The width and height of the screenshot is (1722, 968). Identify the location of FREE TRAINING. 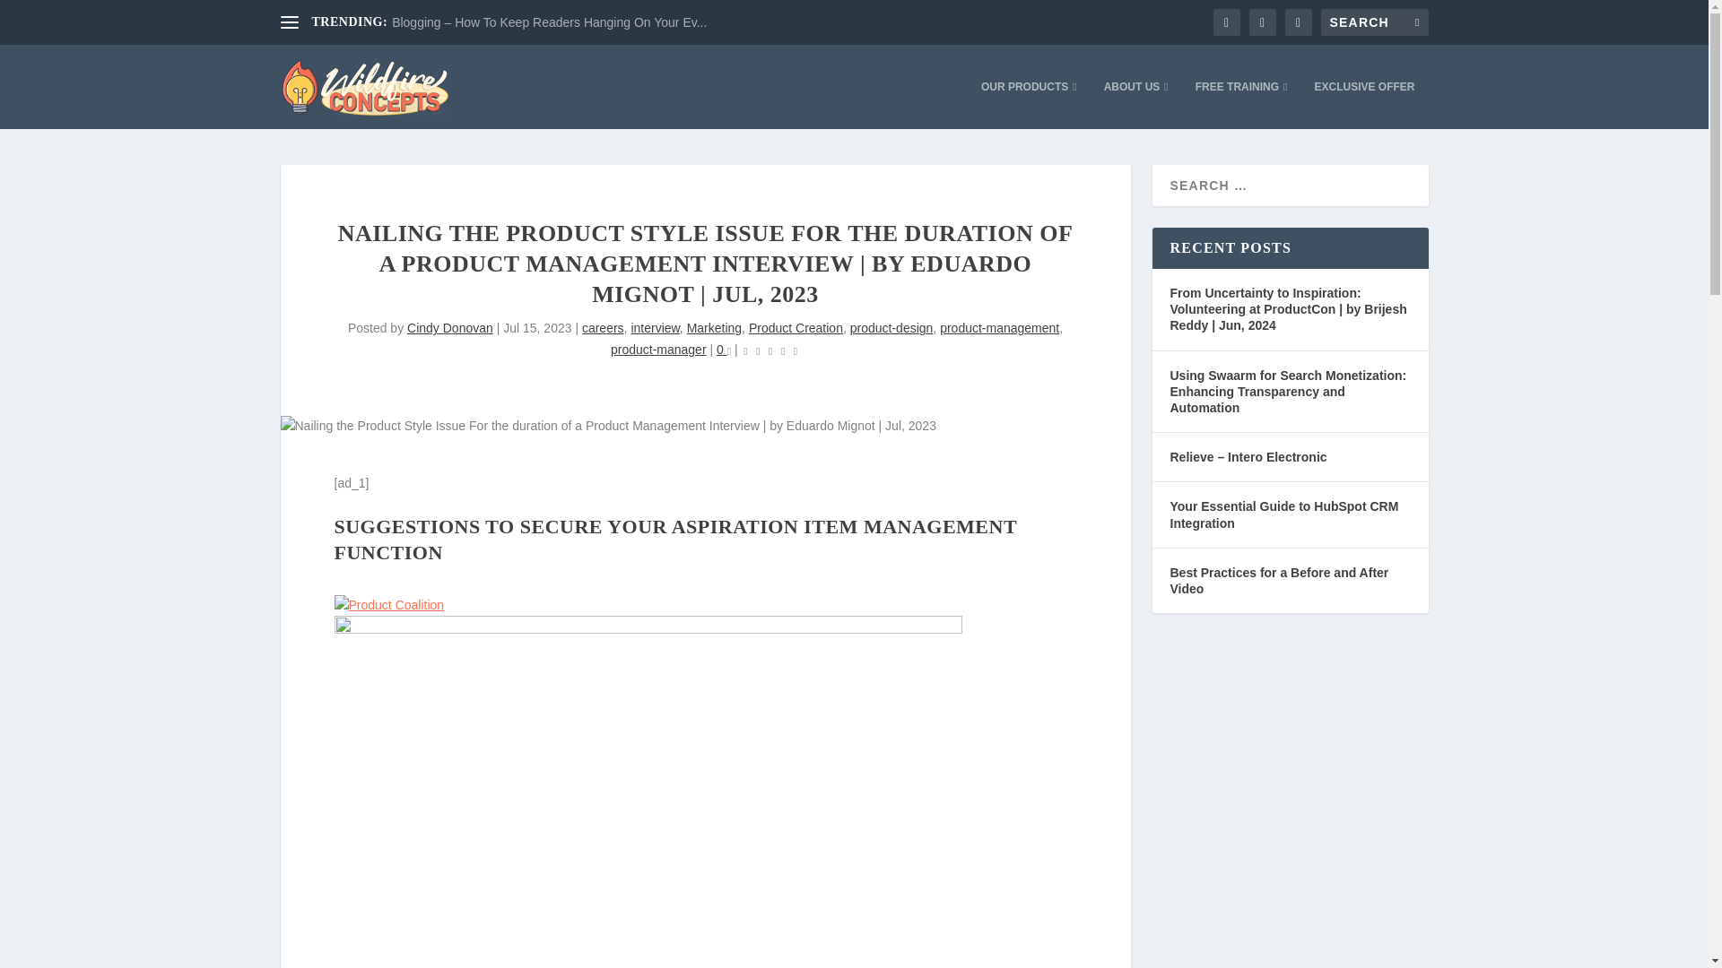
(1241, 104).